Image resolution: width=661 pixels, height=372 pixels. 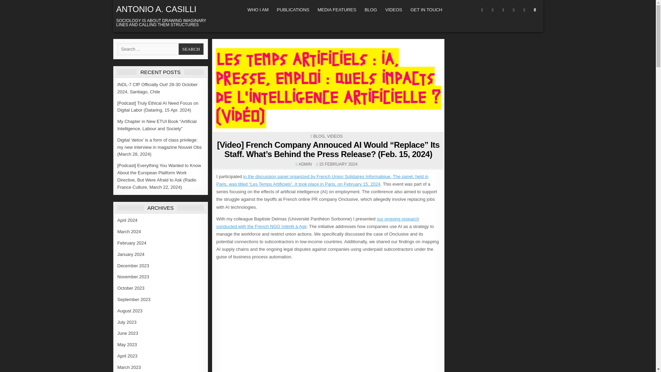 I want to click on PUBLICATIONS, so click(x=293, y=10).